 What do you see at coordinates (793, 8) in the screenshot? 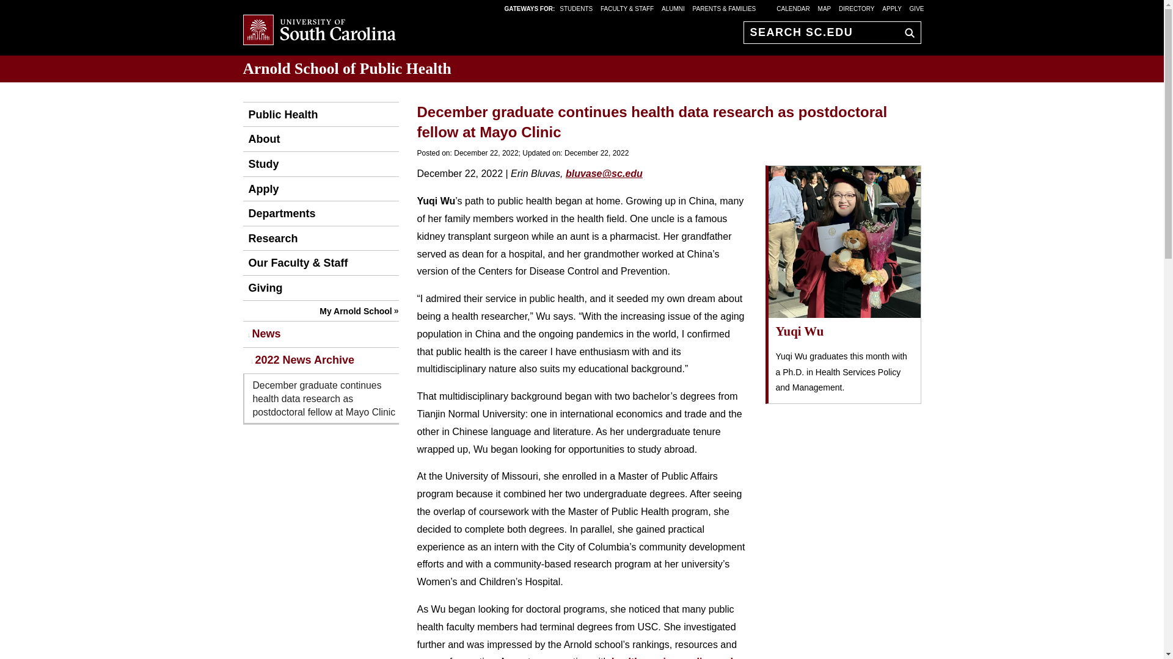
I see `CALENDAR` at bounding box center [793, 8].